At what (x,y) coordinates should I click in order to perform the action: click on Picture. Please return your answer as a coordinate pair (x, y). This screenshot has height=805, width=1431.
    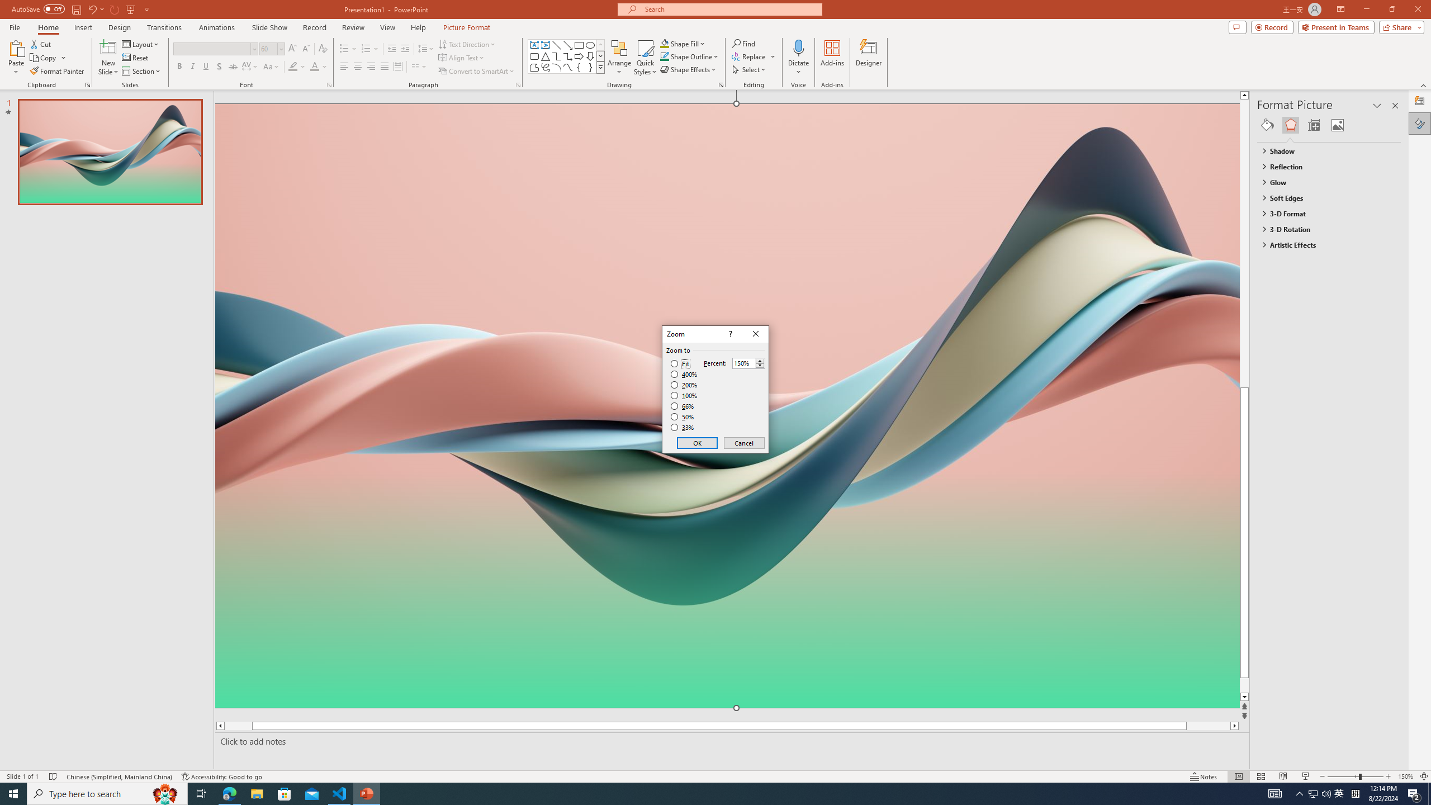
    Looking at the image, I should click on (1338, 125).